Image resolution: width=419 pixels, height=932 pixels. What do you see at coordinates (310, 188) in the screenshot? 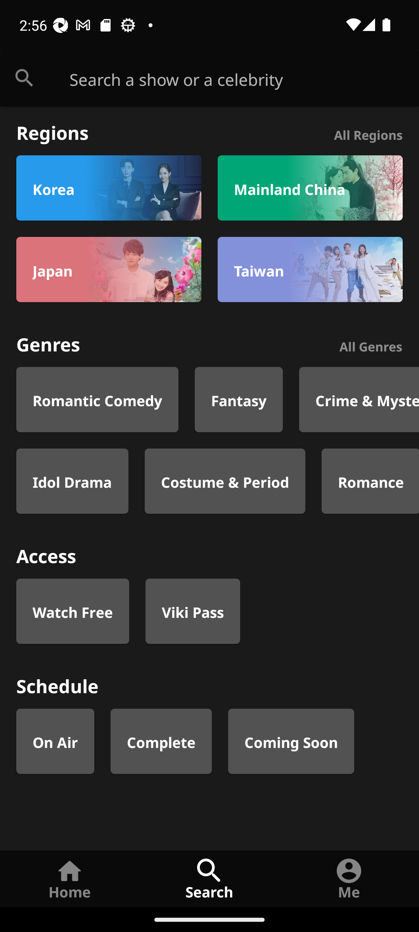
I see `filter_region_cn Mainland China` at bounding box center [310, 188].